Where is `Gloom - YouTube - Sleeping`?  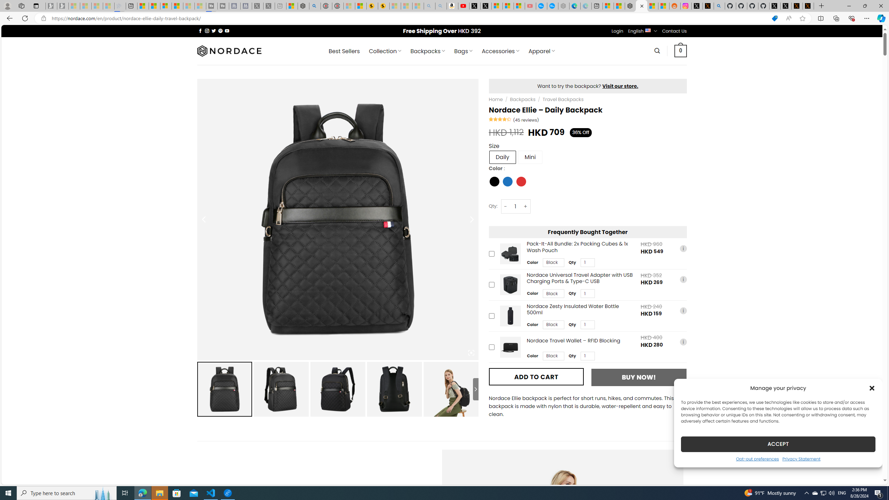 Gloom - YouTube - Sleeping is located at coordinates (530, 6).